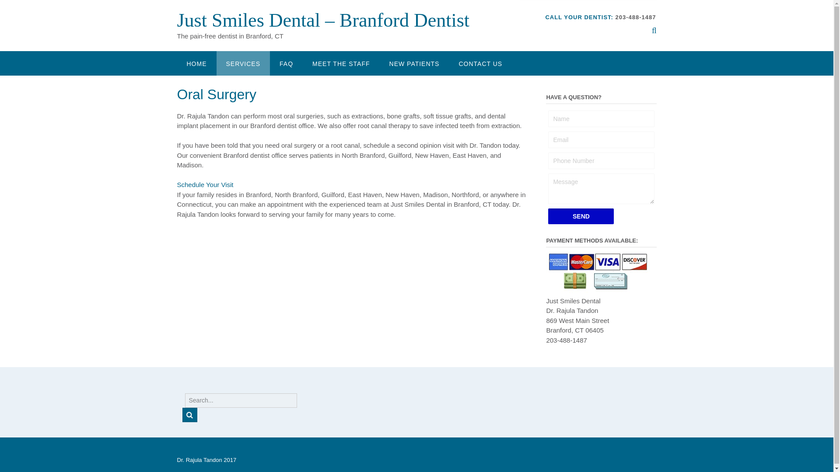  Describe the element at coordinates (414, 63) in the screenshot. I see `NEW PATIENTS` at that location.